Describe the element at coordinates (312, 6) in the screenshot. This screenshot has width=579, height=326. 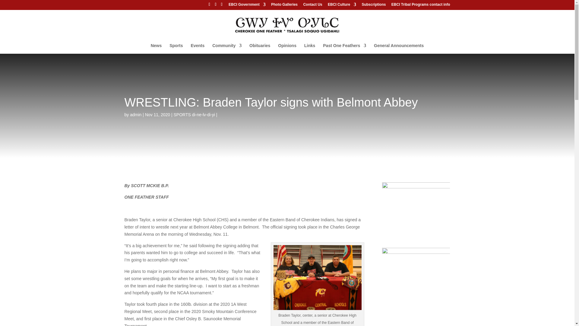
I see `Contact Us` at that location.